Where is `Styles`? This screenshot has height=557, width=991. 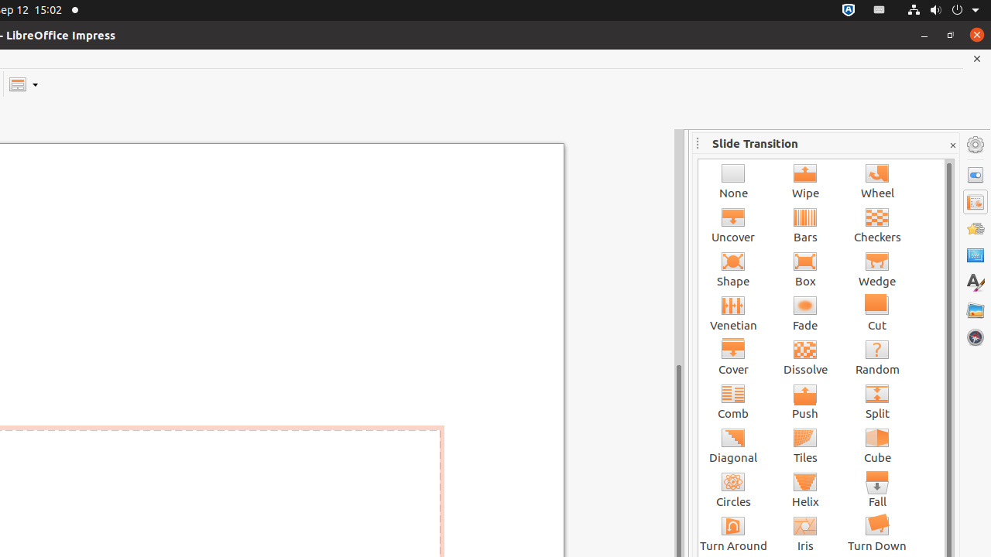
Styles is located at coordinates (976, 283).